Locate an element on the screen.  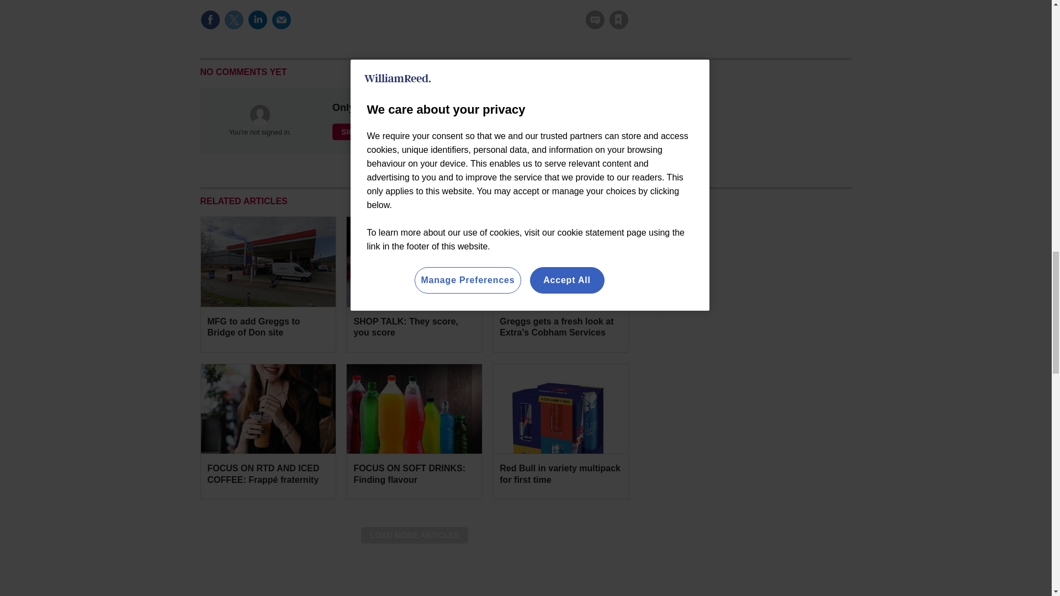
Share this on Linked in is located at coordinates (257, 20).